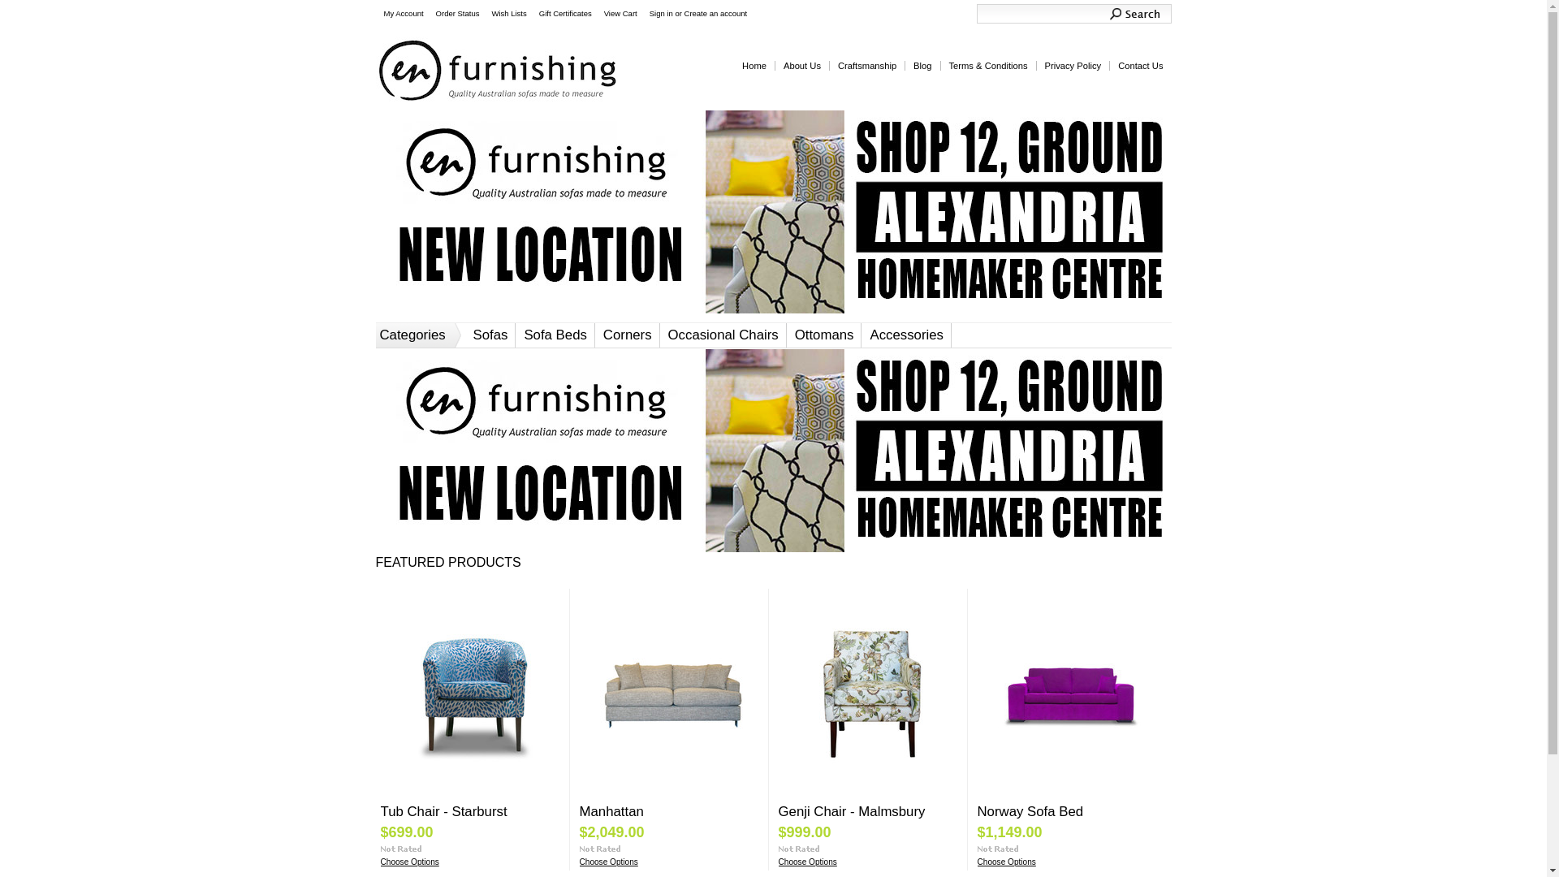  I want to click on Home, so click(754, 66).